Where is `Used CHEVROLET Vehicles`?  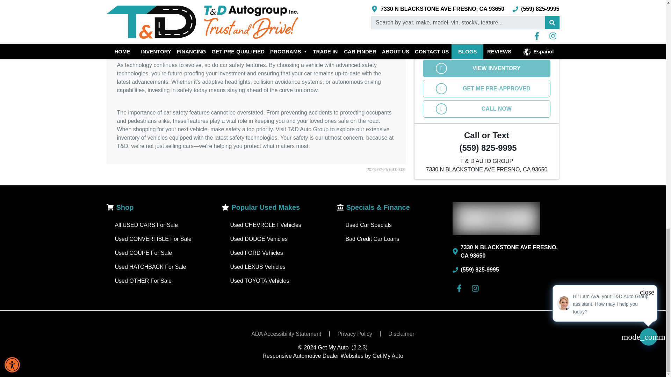 Used CHEVROLET Vehicles is located at coordinates (265, 225).